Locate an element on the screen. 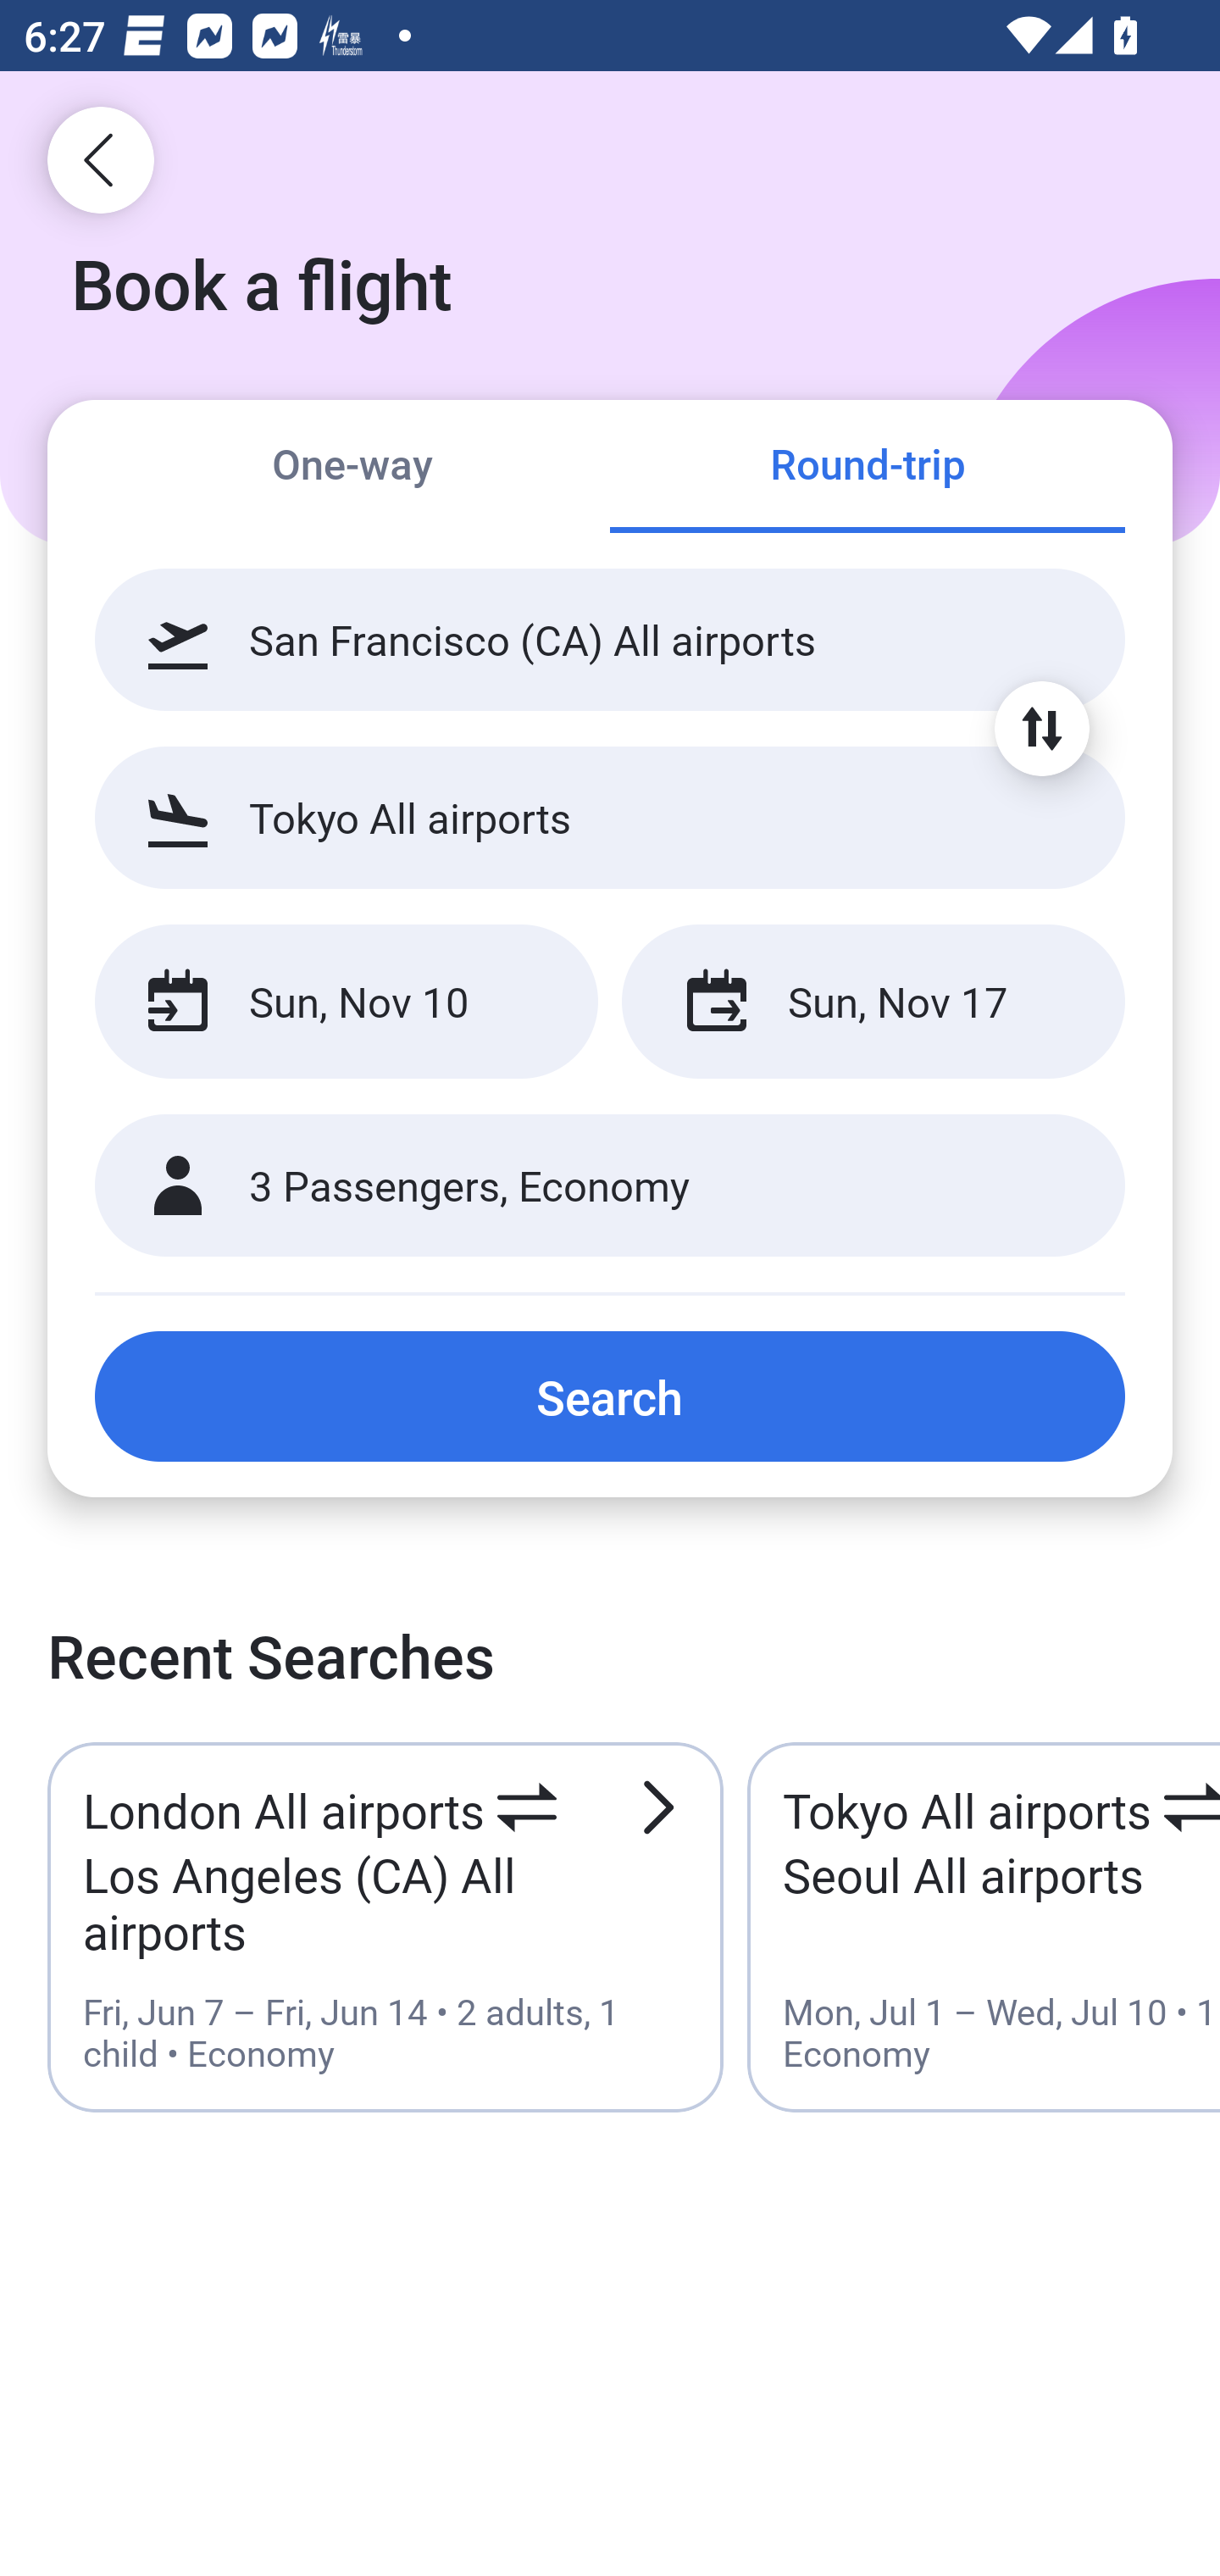 This screenshot has width=1220, height=2576. Tokyo All airports is located at coordinates (610, 817).